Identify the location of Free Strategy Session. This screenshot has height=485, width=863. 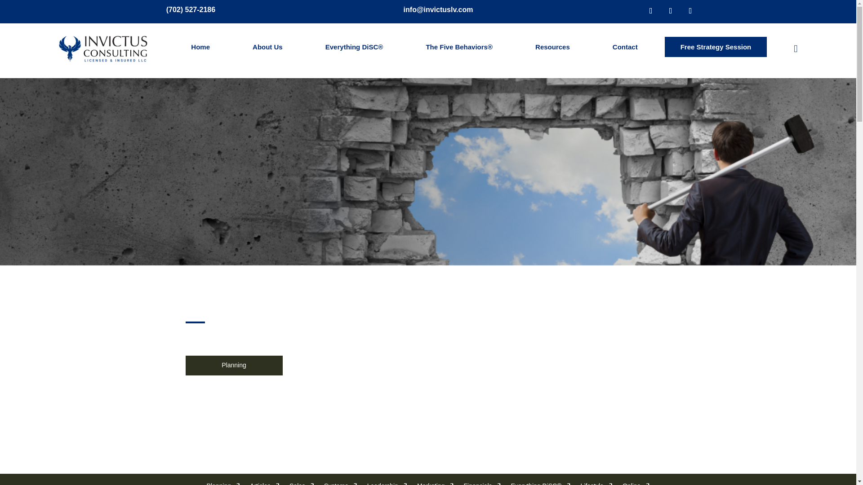
(716, 47).